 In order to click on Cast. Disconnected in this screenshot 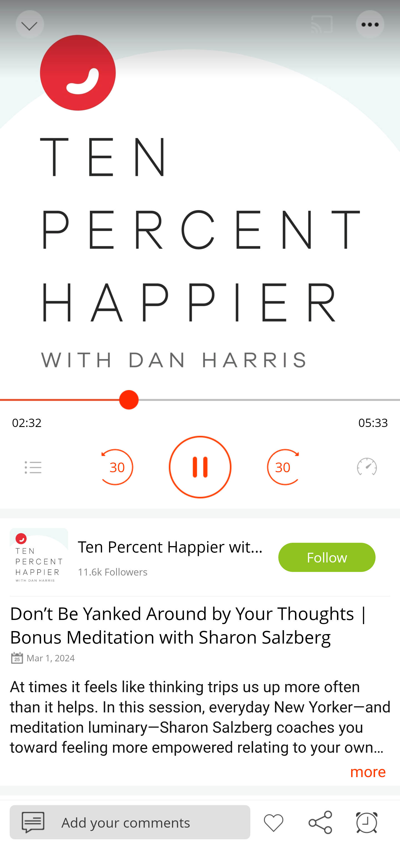, I will do `click(322, 24)`.